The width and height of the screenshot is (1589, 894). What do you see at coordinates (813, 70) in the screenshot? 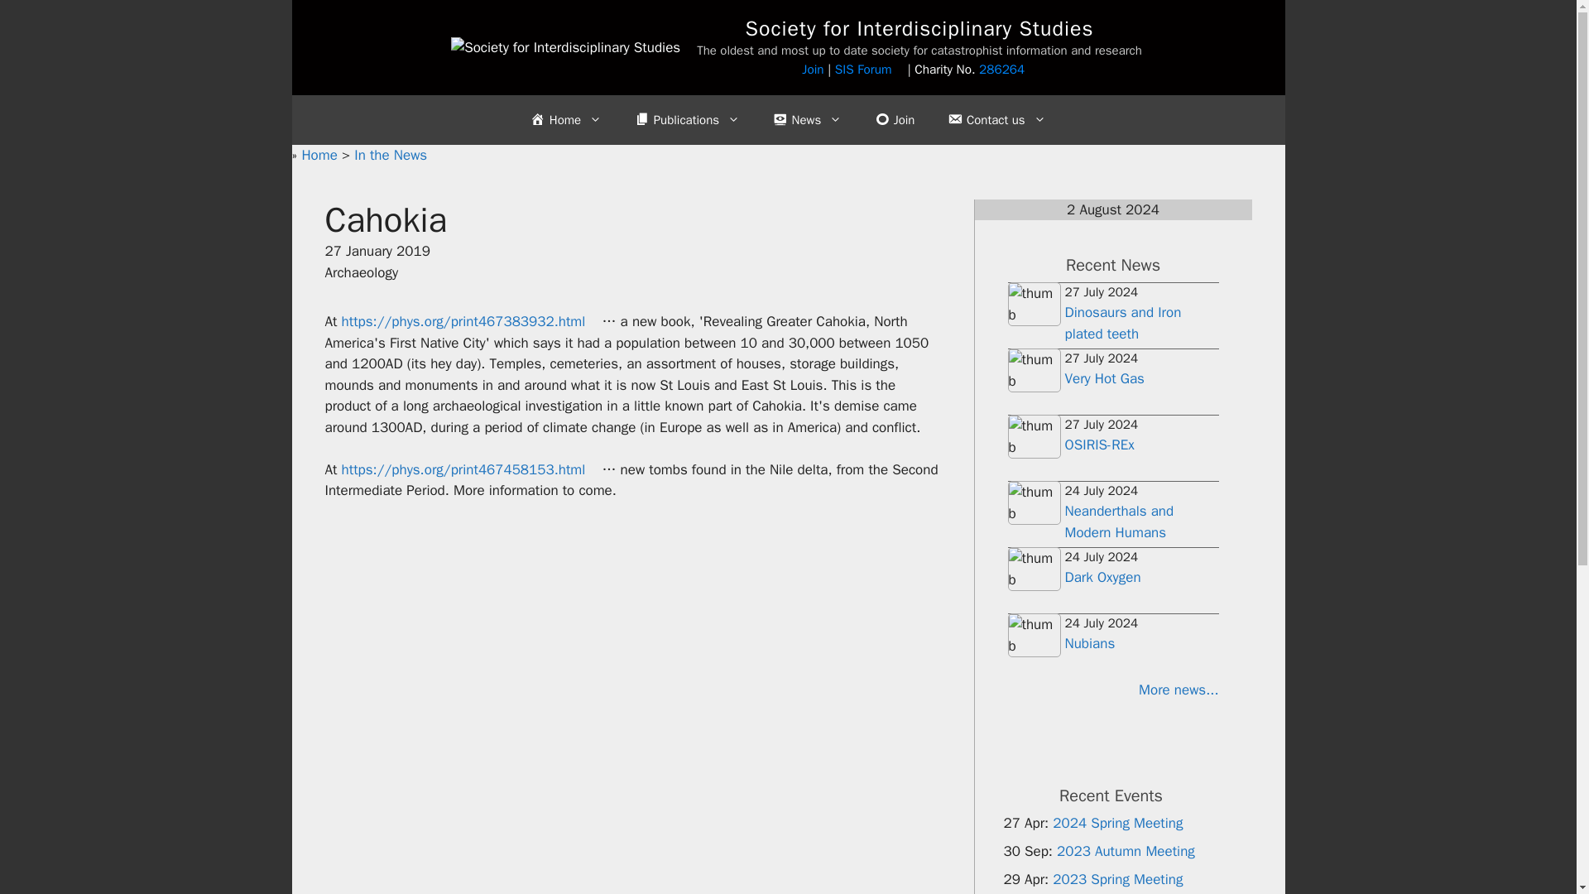
I see `Join` at bounding box center [813, 70].